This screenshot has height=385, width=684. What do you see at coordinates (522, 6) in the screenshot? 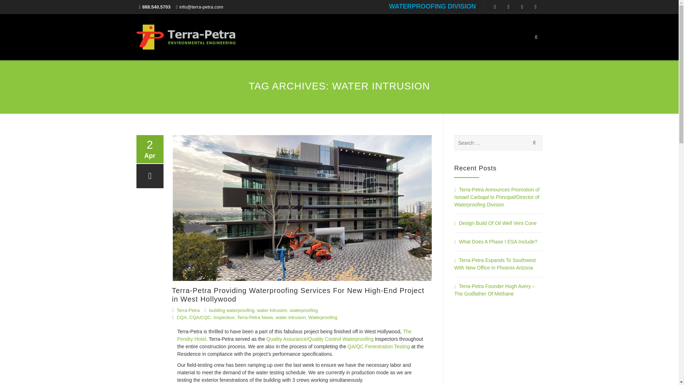
I see `LinkedIn` at bounding box center [522, 6].